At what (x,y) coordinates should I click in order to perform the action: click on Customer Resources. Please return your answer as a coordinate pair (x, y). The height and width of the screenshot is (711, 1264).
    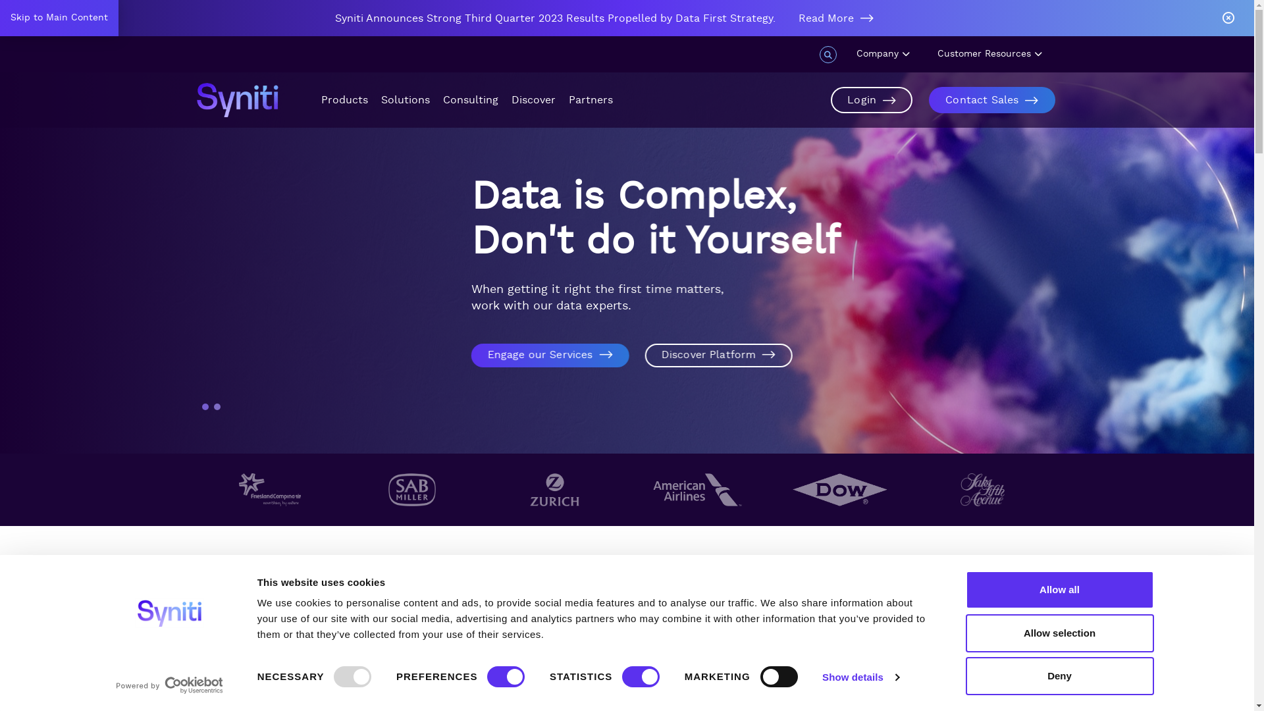
    Looking at the image, I should click on (997, 54).